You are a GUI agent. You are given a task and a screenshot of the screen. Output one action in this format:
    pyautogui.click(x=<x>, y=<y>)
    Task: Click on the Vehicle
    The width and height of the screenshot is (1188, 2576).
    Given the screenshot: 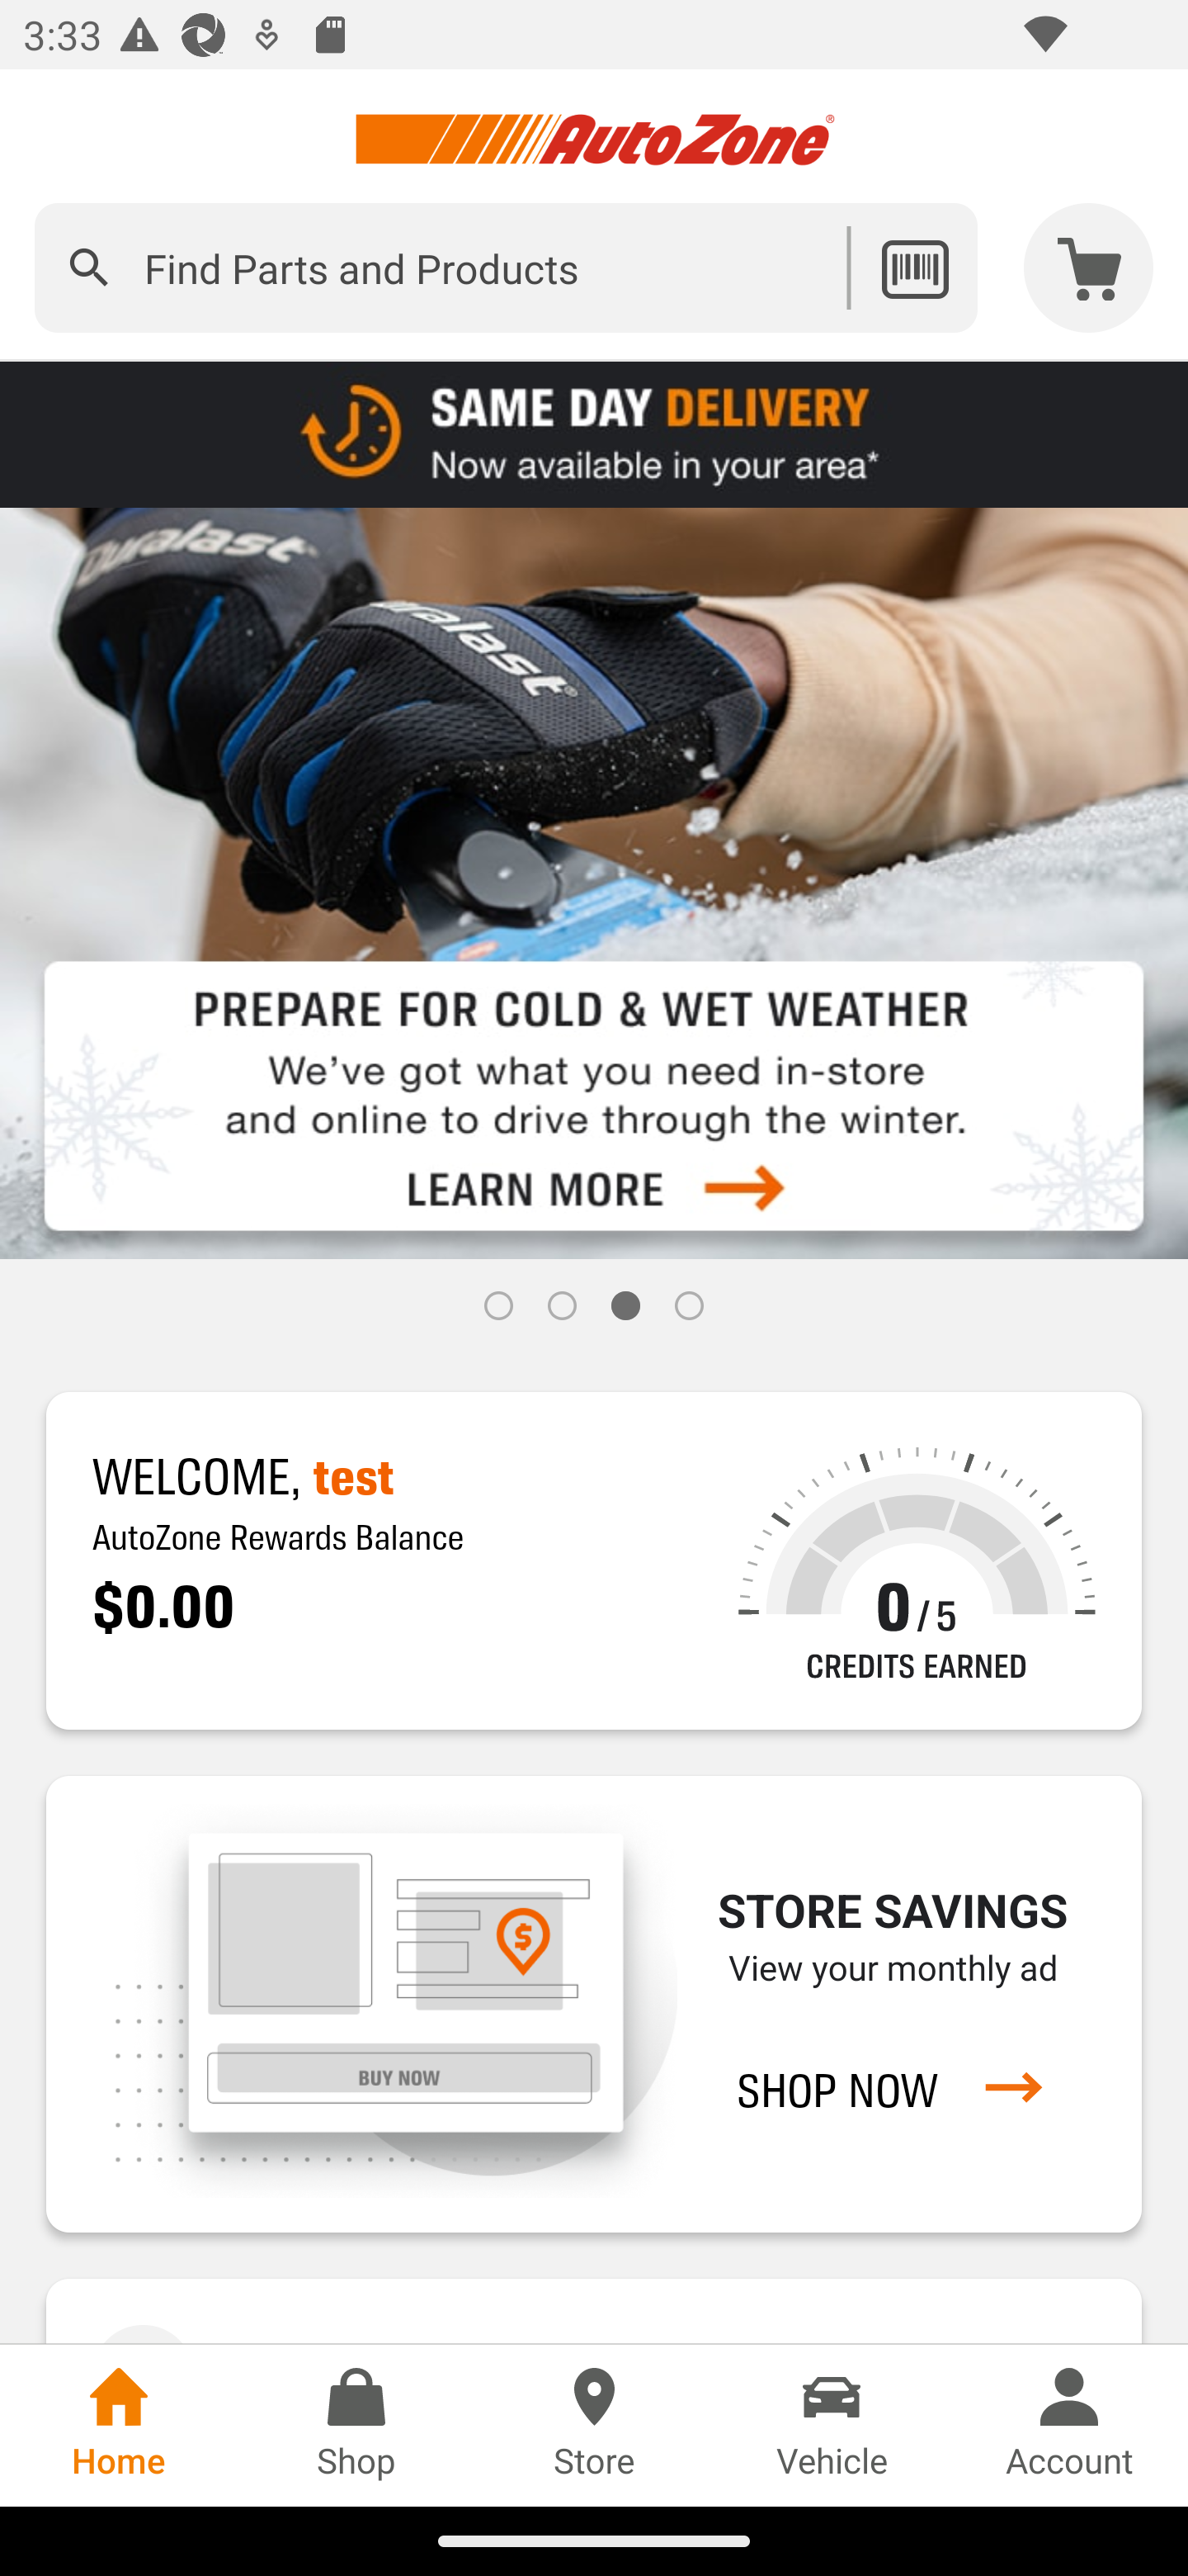 What is the action you would take?
    pyautogui.click(x=832, y=2425)
    